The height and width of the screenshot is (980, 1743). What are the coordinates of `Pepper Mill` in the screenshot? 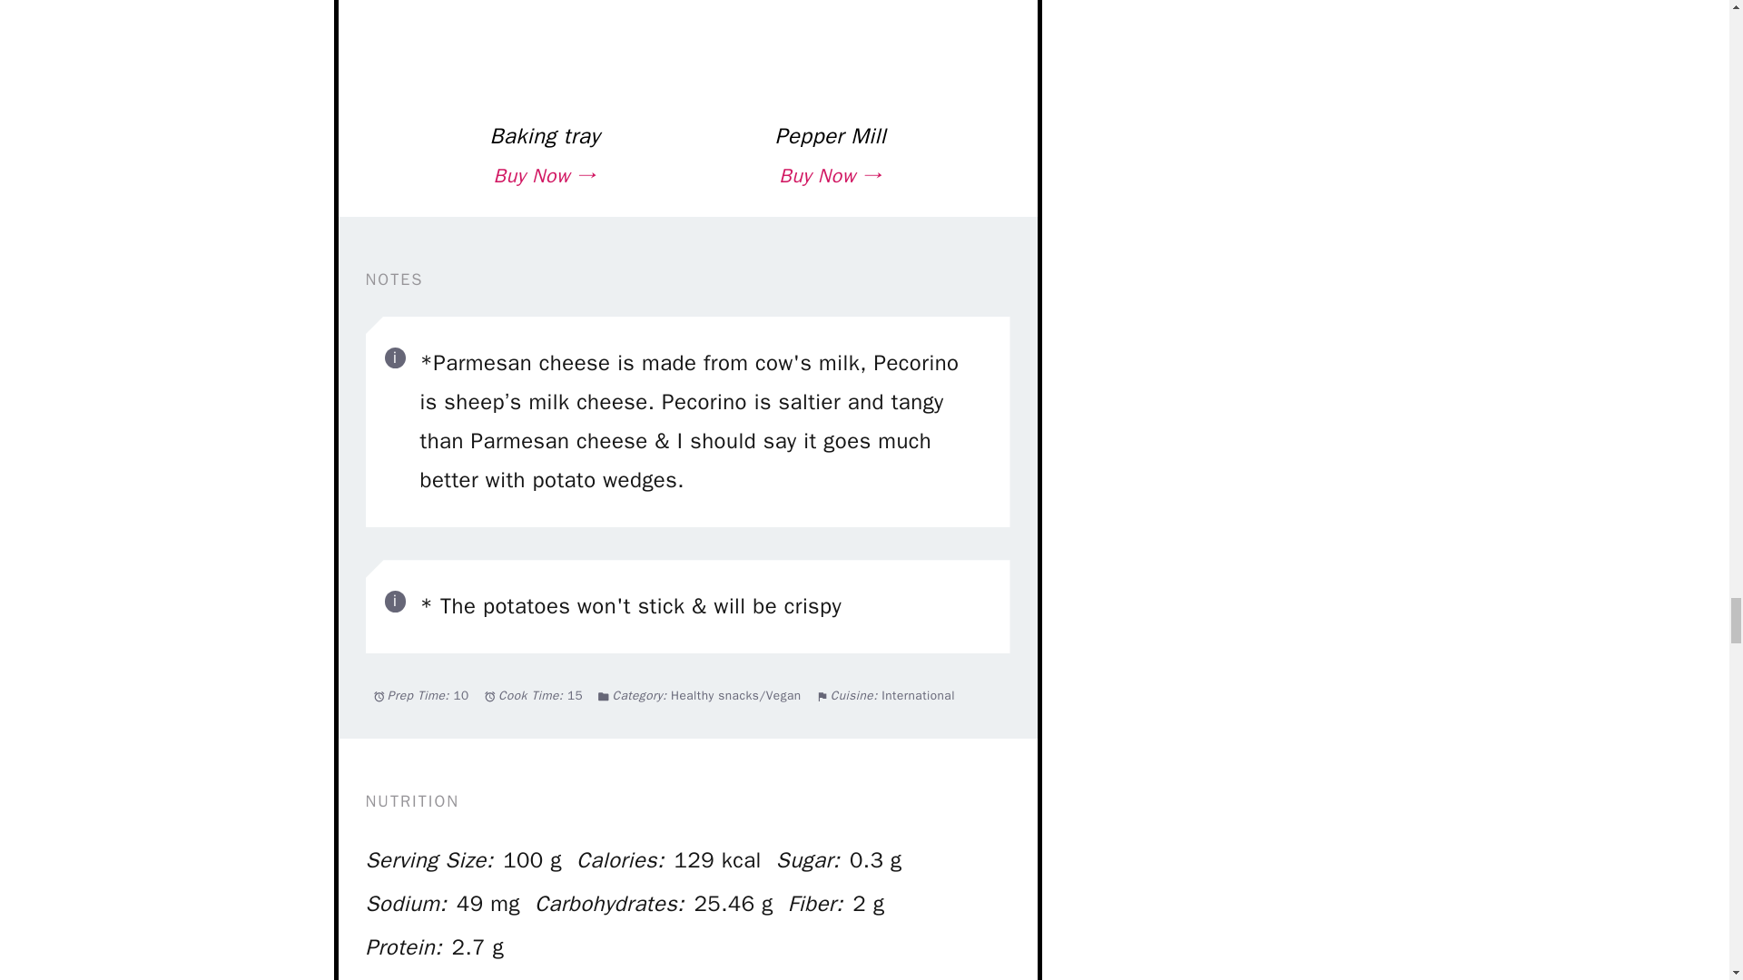 It's located at (830, 136).